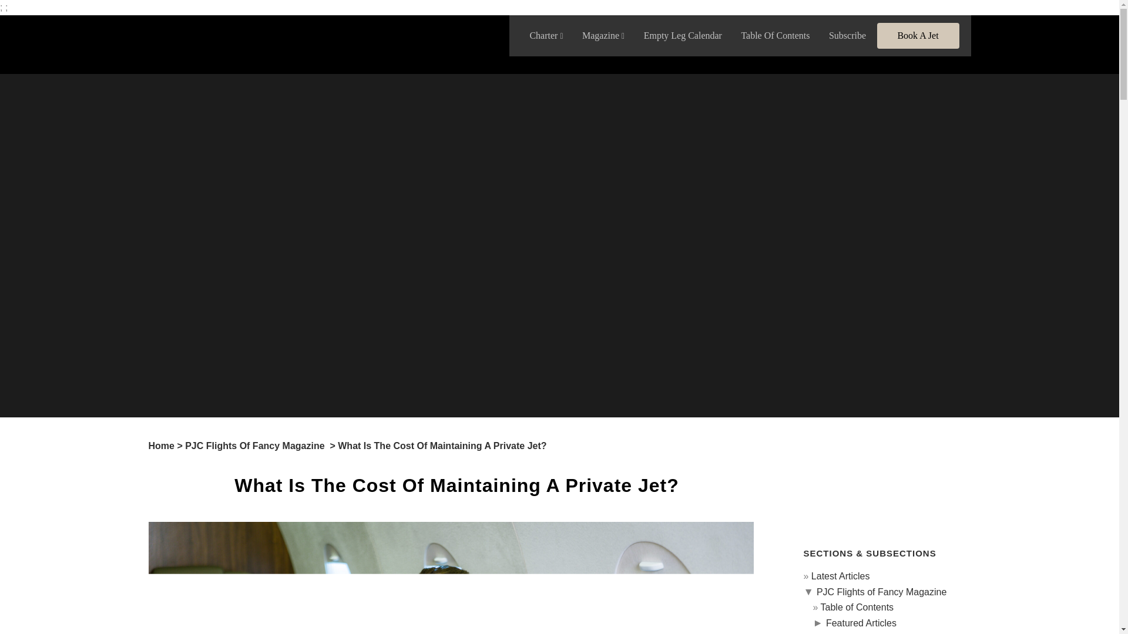  I want to click on Charter, so click(546, 35).